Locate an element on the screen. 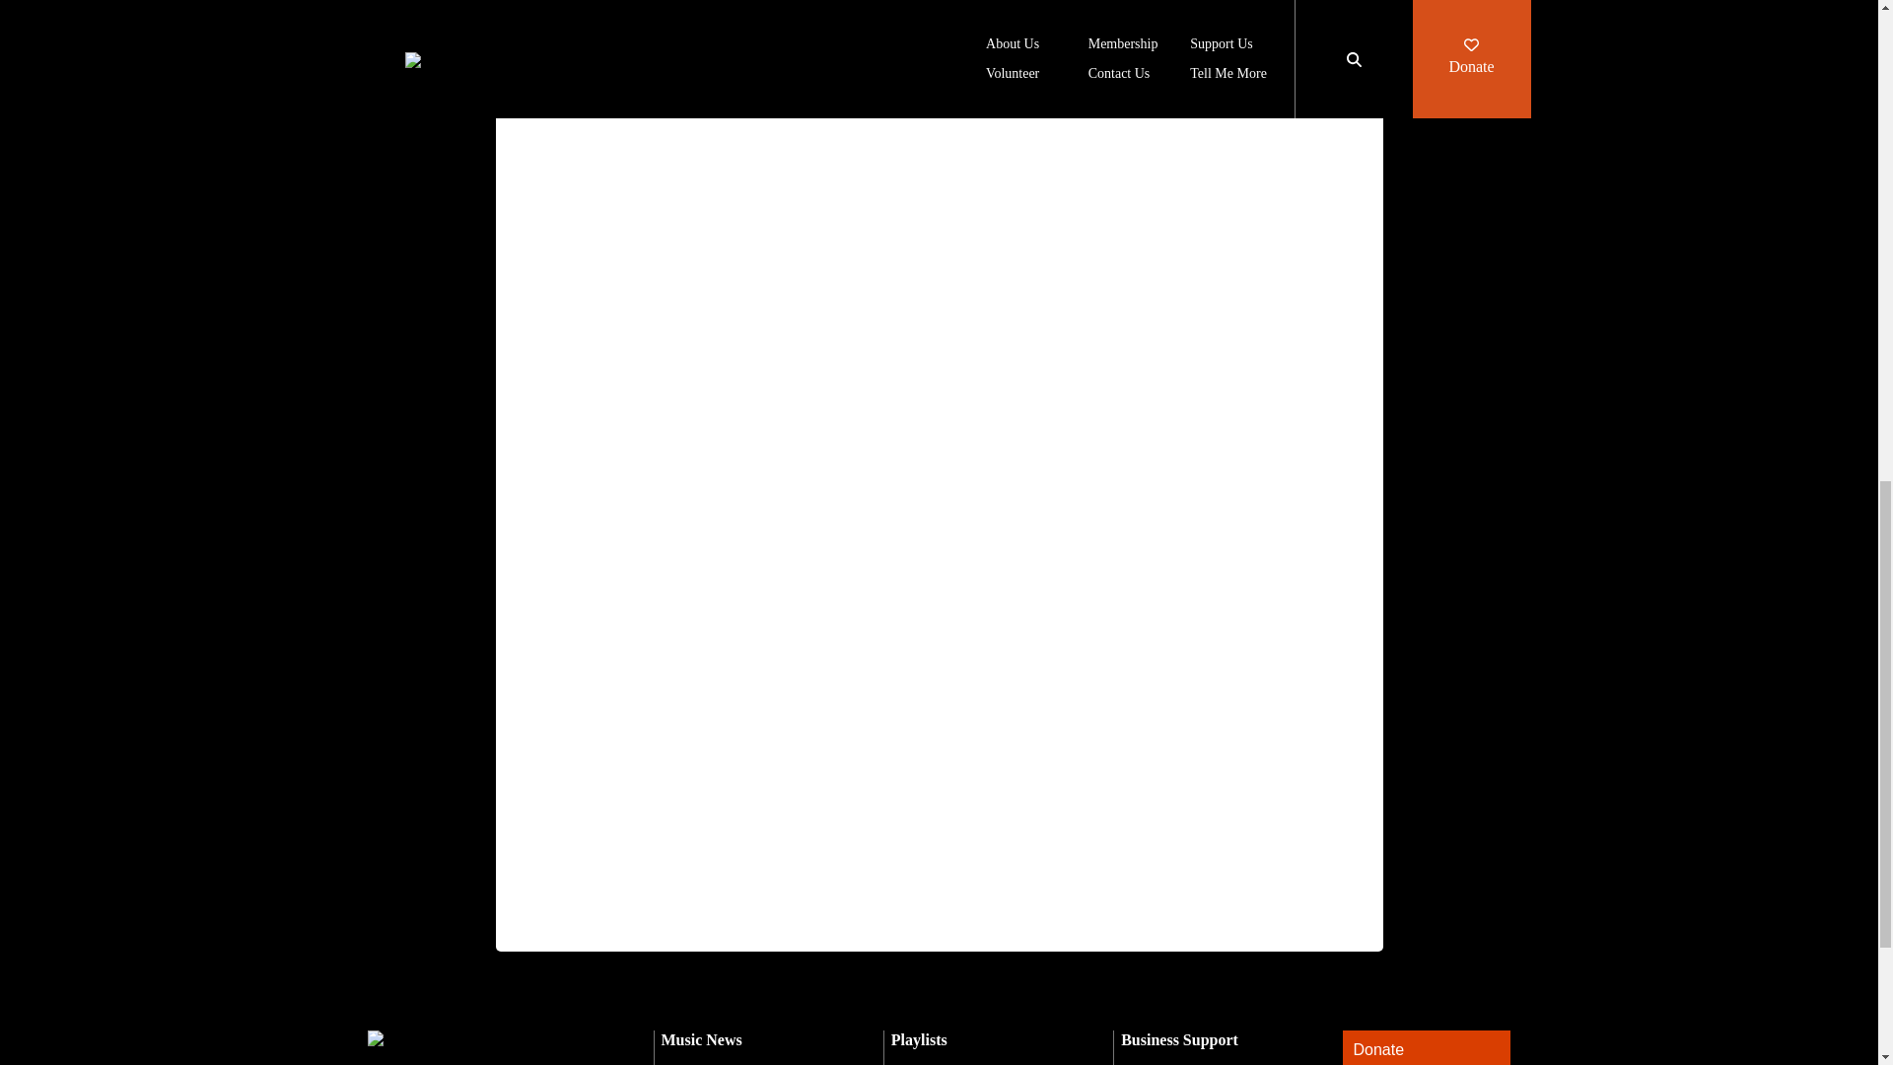 The image size is (1893, 1065). The Concert Calendar is located at coordinates (736, 1063).